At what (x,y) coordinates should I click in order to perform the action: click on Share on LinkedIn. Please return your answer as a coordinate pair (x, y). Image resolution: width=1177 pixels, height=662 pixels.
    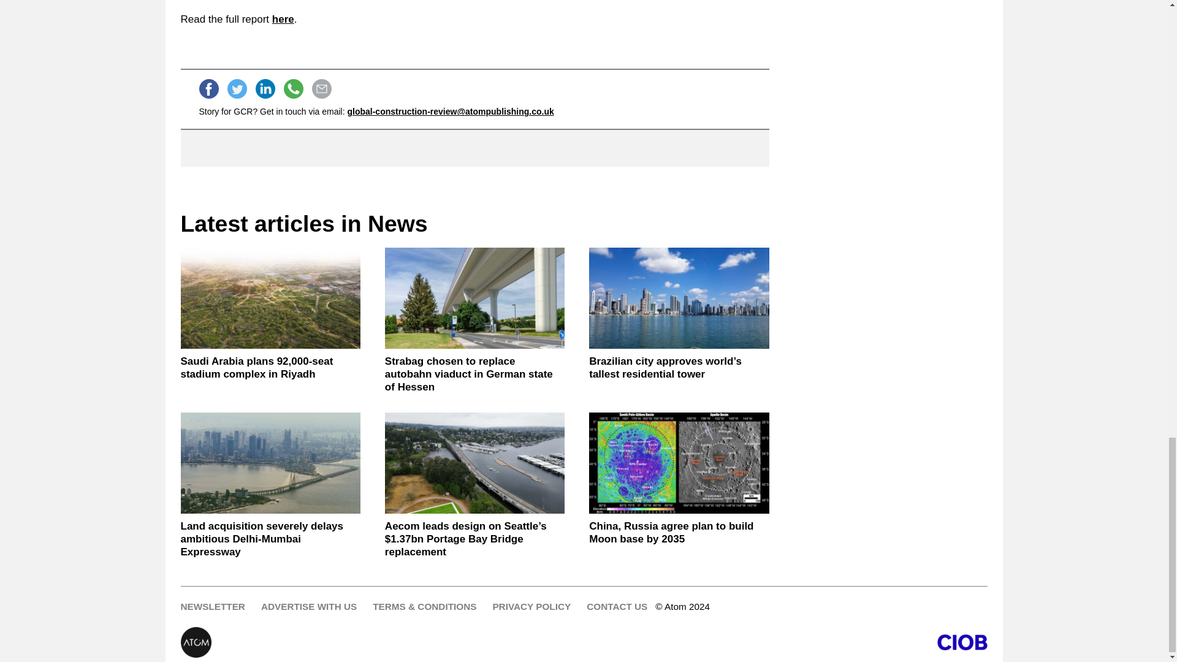
    Looking at the image, I should click on (265, 88).